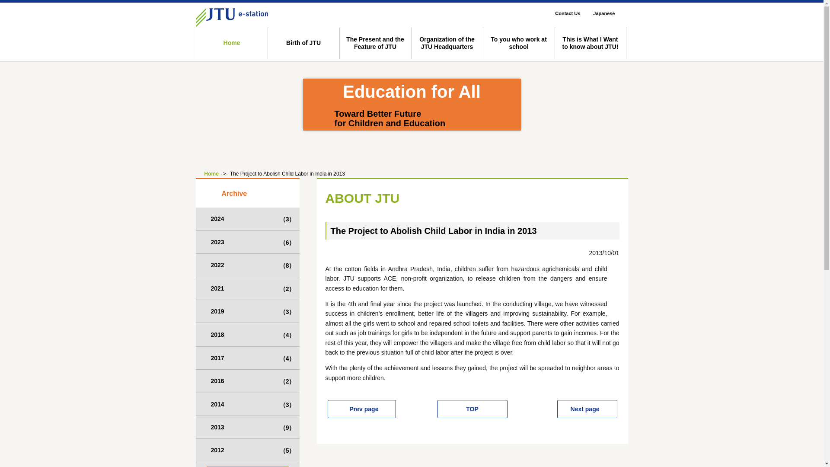 The image size is (830, 467). Describe the element at coordinates (231, 43) in the screenshot. I see `Home` at that location.